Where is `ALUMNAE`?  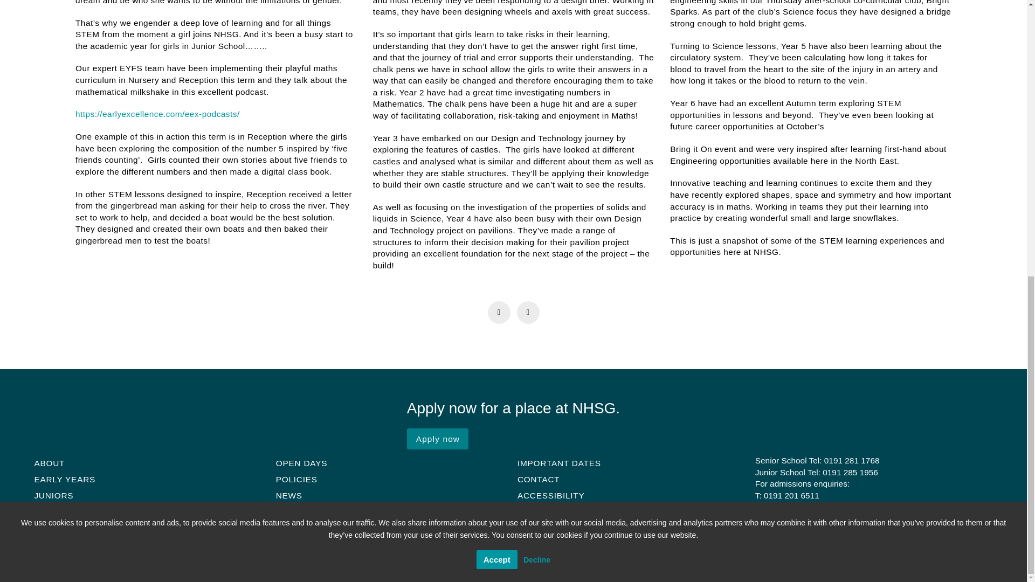 ALUMNAE is located at coordinates (296, 512).